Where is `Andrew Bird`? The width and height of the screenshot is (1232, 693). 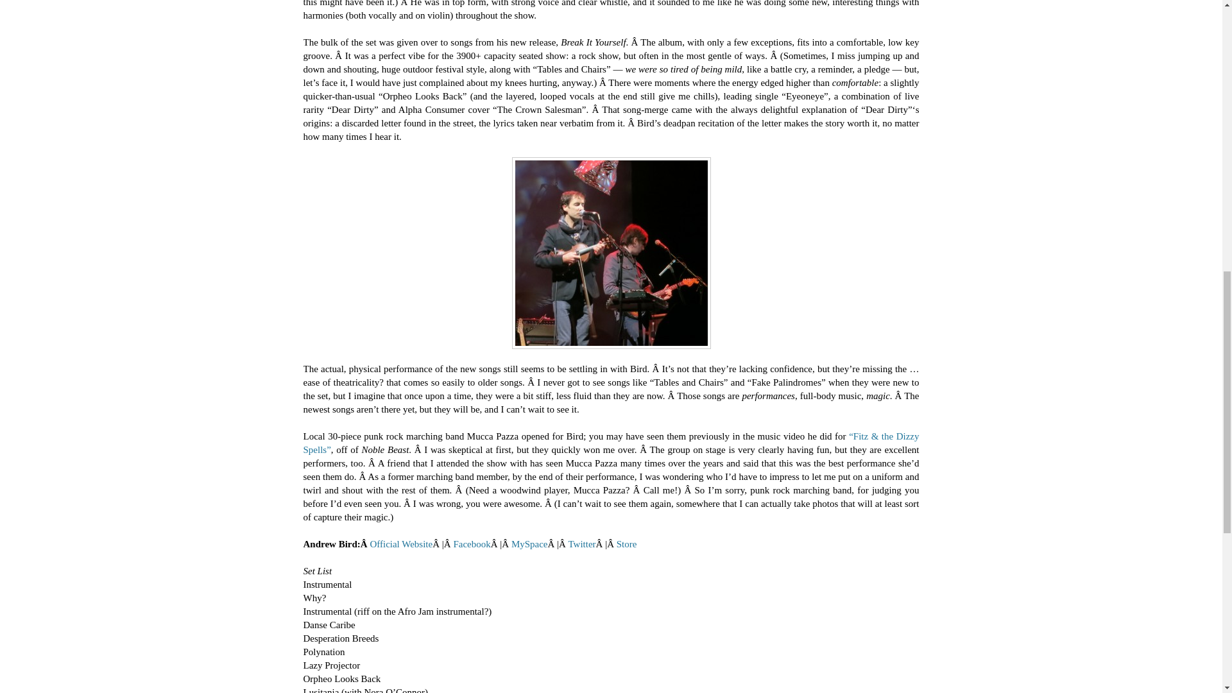 Andrew Bird is located at coordinates (611, 253).